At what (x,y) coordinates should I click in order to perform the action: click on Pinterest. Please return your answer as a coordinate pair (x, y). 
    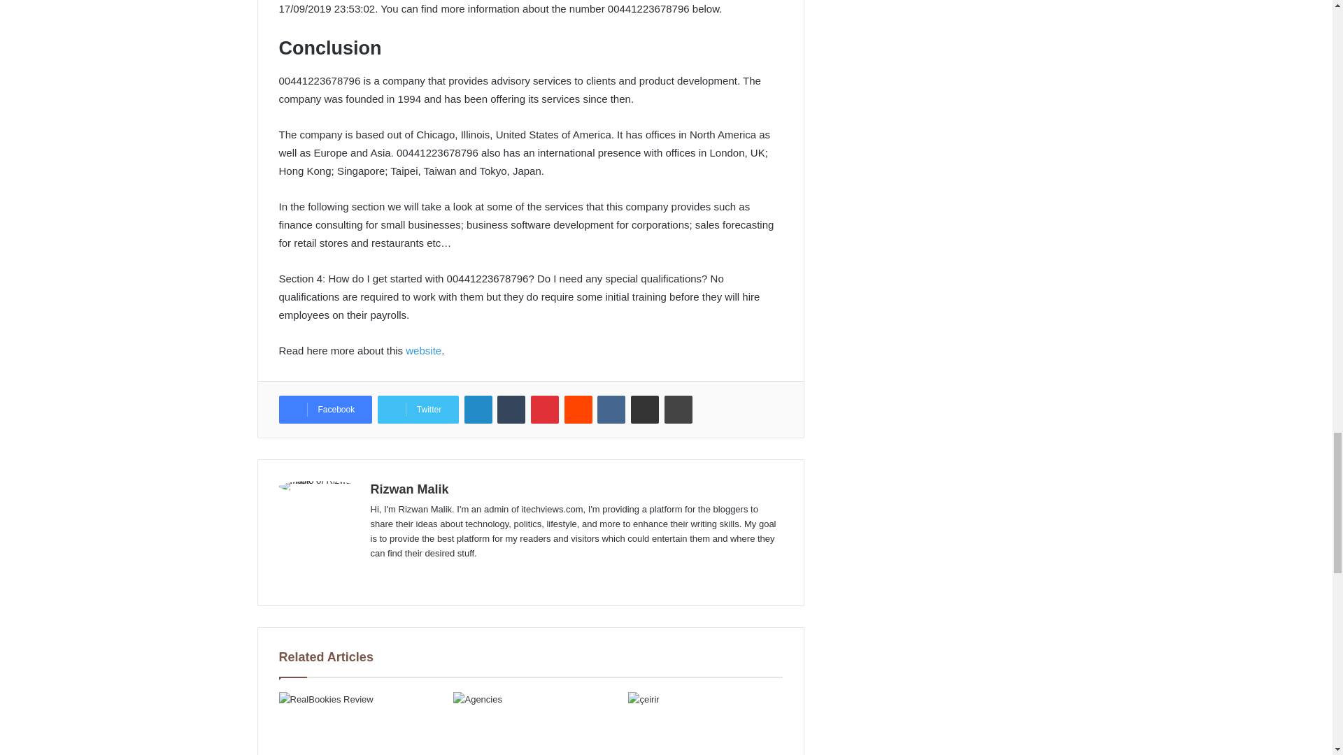
    Looking at the image, I should click on (544, 409).